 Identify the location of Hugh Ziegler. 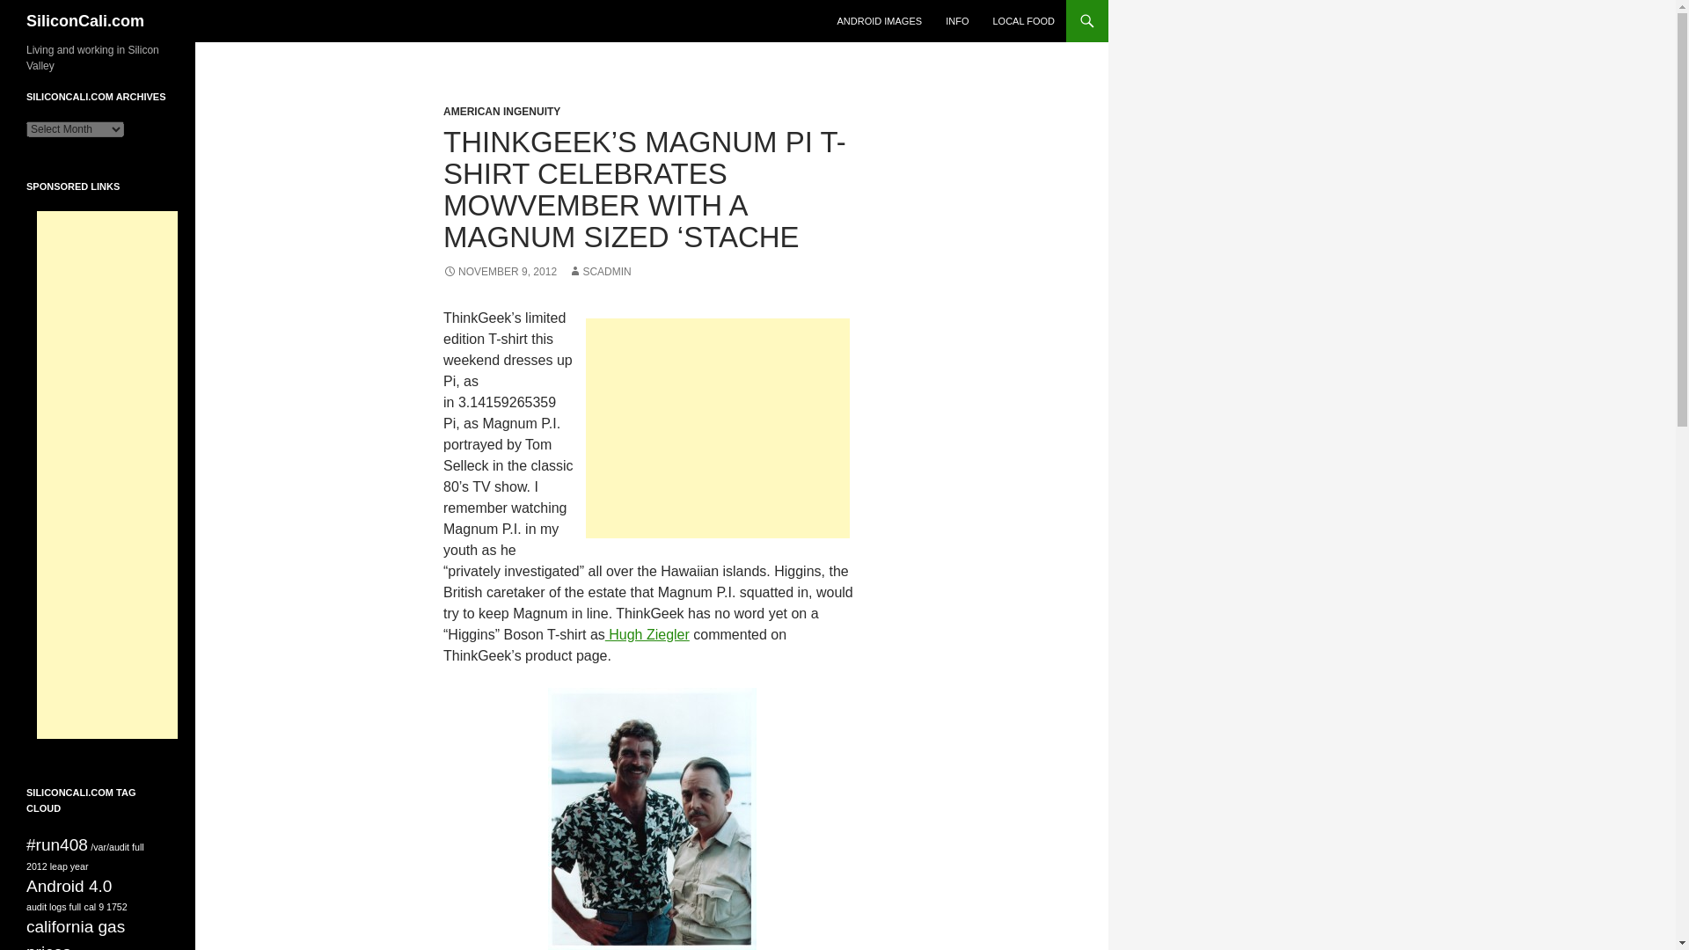
(647, 634).